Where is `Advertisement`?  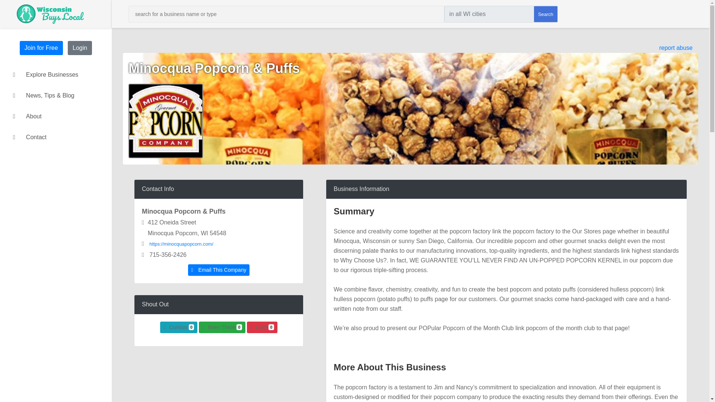 Advertisement is located at coordinates (219, 380).